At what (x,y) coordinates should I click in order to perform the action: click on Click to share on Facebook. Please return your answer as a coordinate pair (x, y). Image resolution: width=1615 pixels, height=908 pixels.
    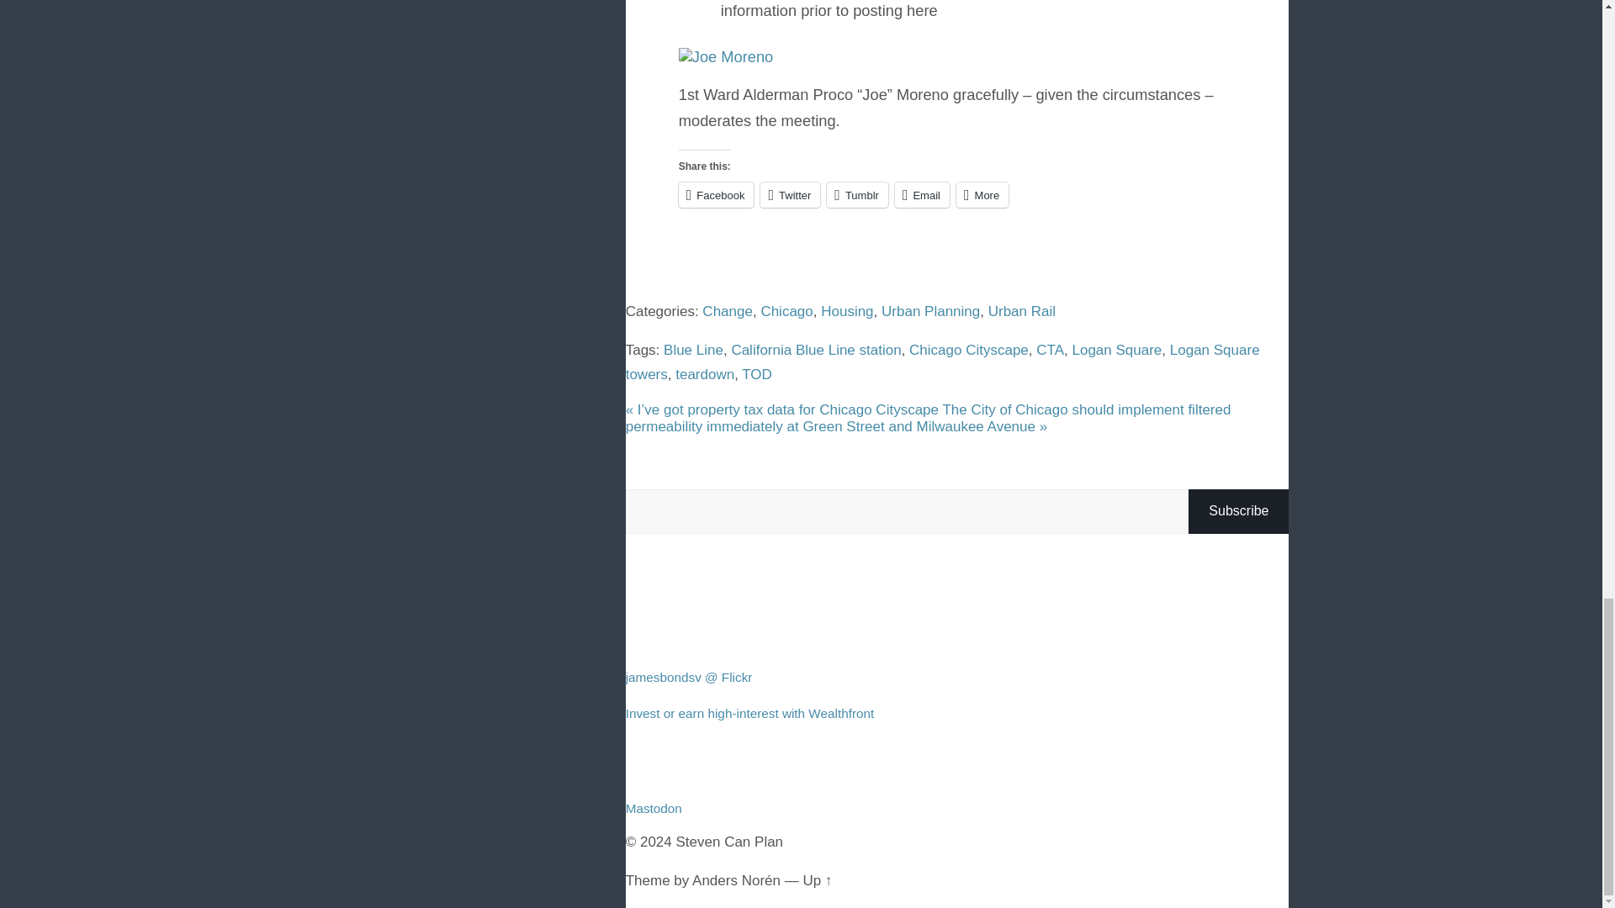
    Looking at the image, I should click on (716, 195).